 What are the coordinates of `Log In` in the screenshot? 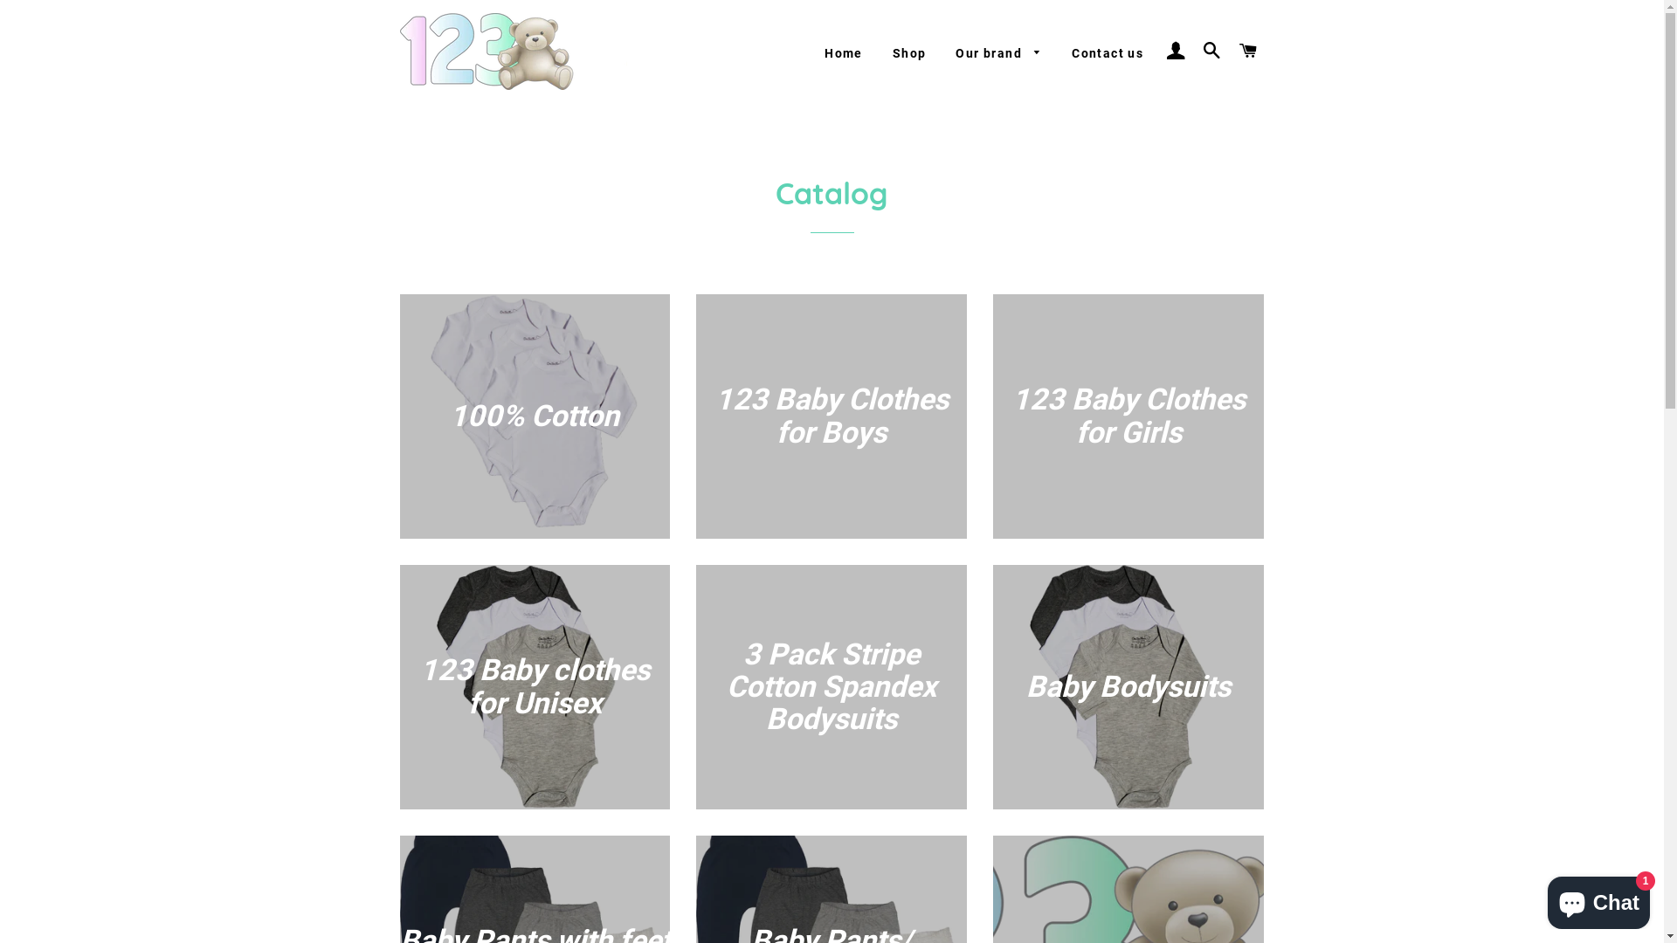 It's located at (1176, 52).